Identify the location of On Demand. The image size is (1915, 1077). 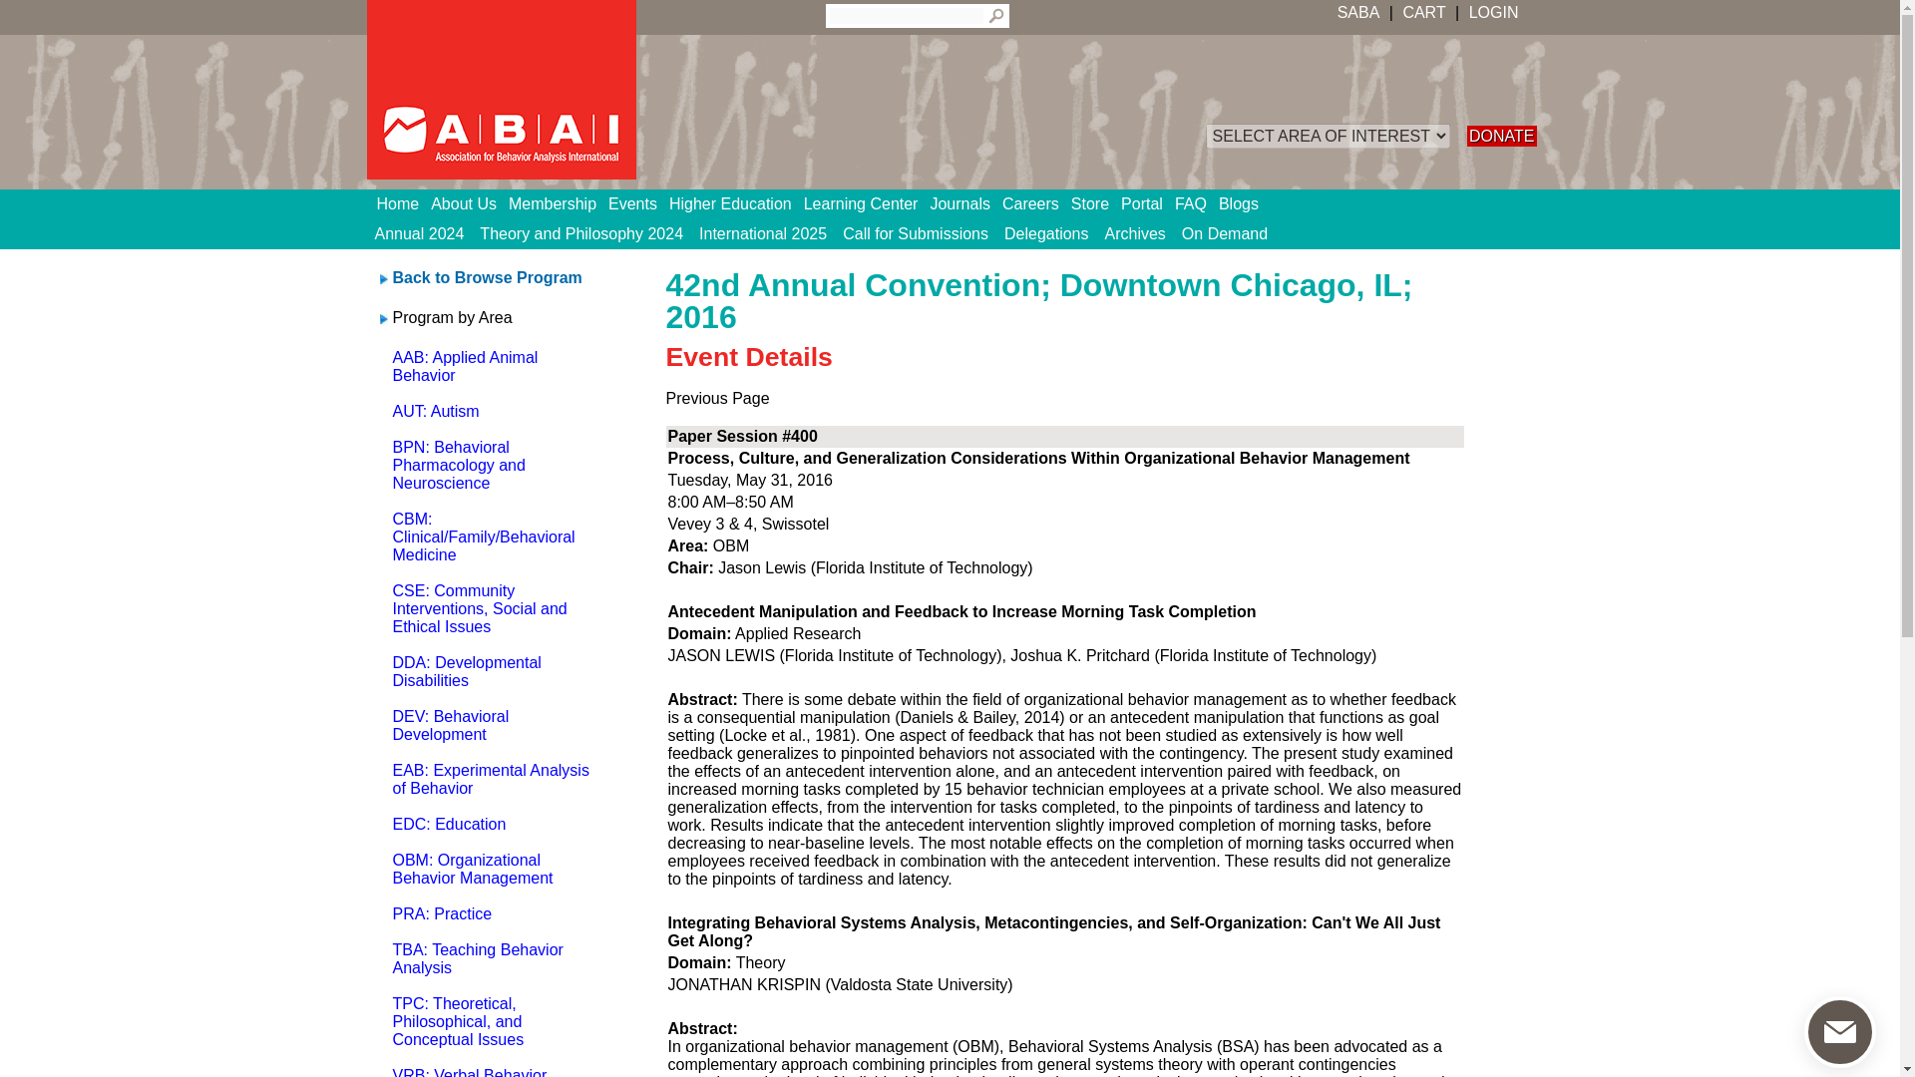
(1224, 233).